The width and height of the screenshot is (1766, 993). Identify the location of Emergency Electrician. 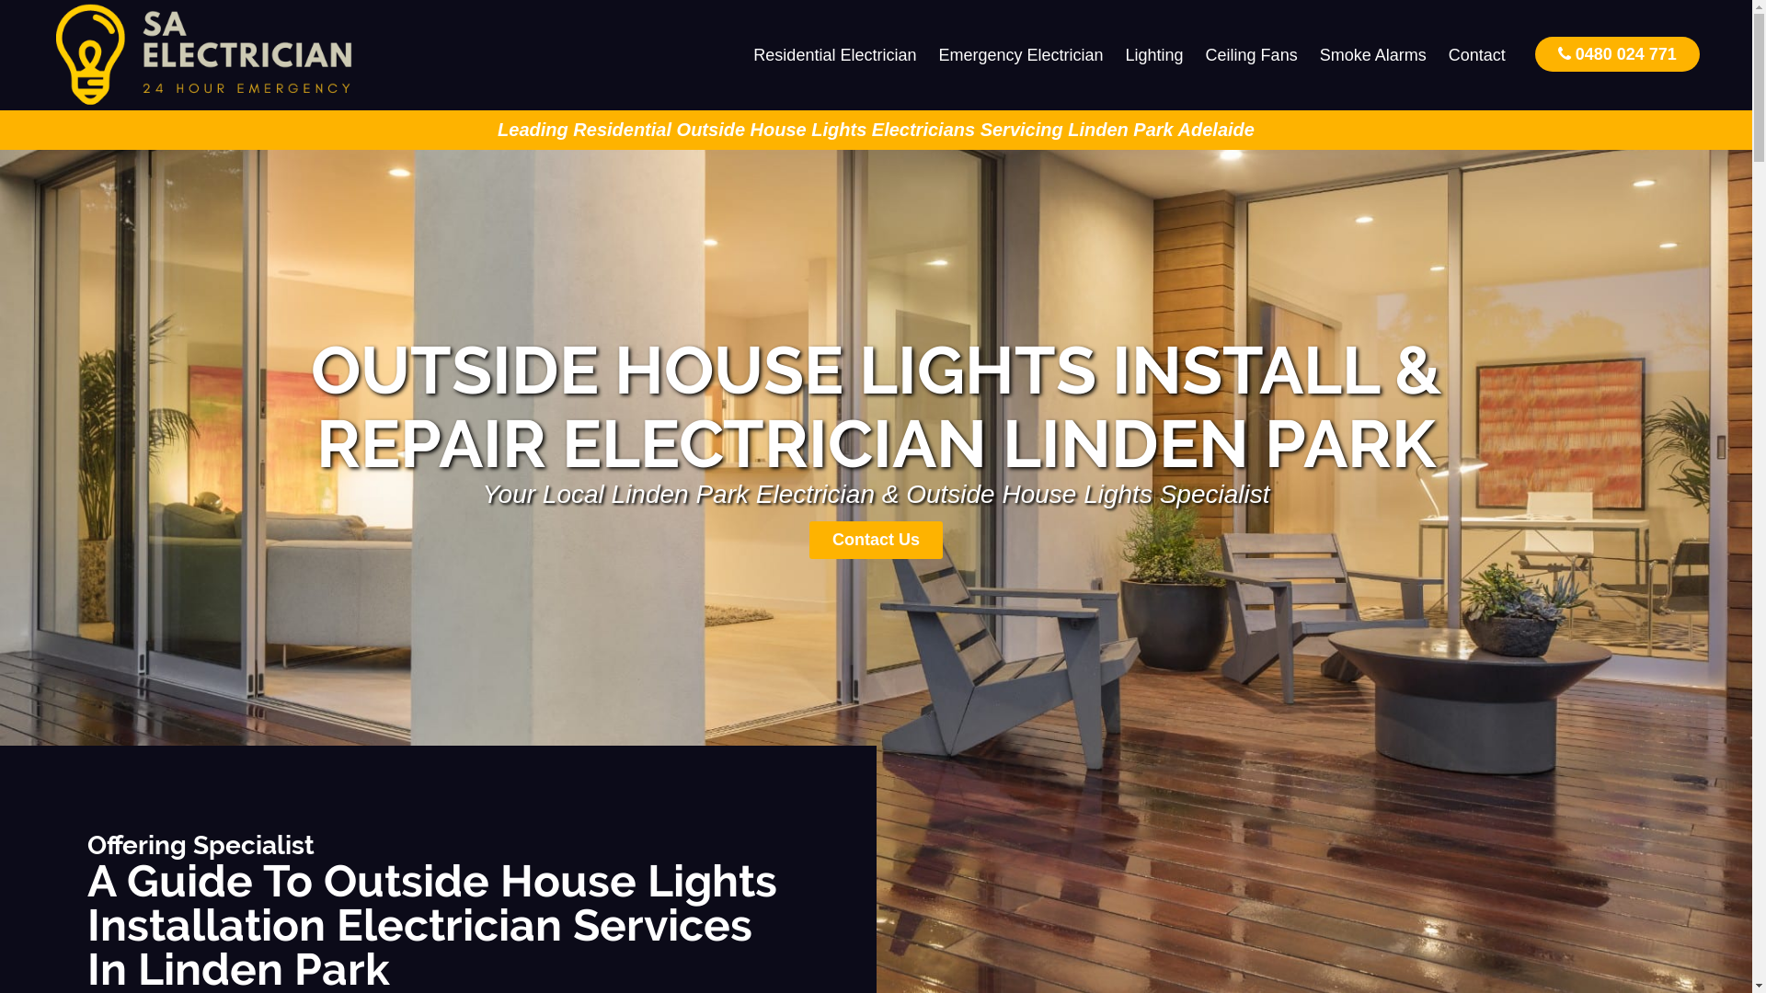
(1021, 55).